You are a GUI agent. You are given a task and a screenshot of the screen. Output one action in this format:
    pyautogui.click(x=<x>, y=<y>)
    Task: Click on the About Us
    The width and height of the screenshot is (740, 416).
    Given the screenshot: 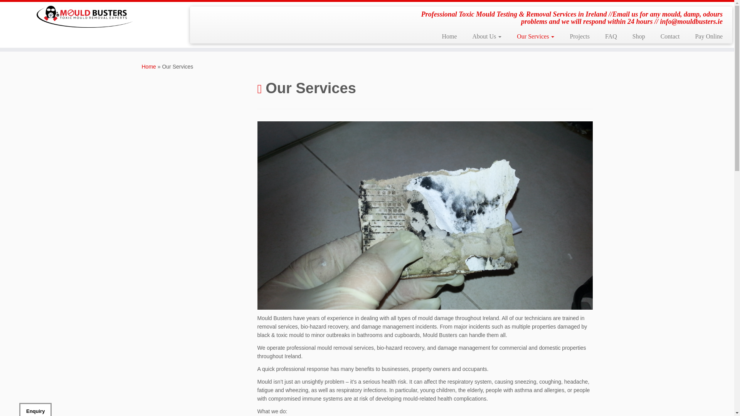 What is the action you would take?
    pyautogui.click(x=487, y=36)
    